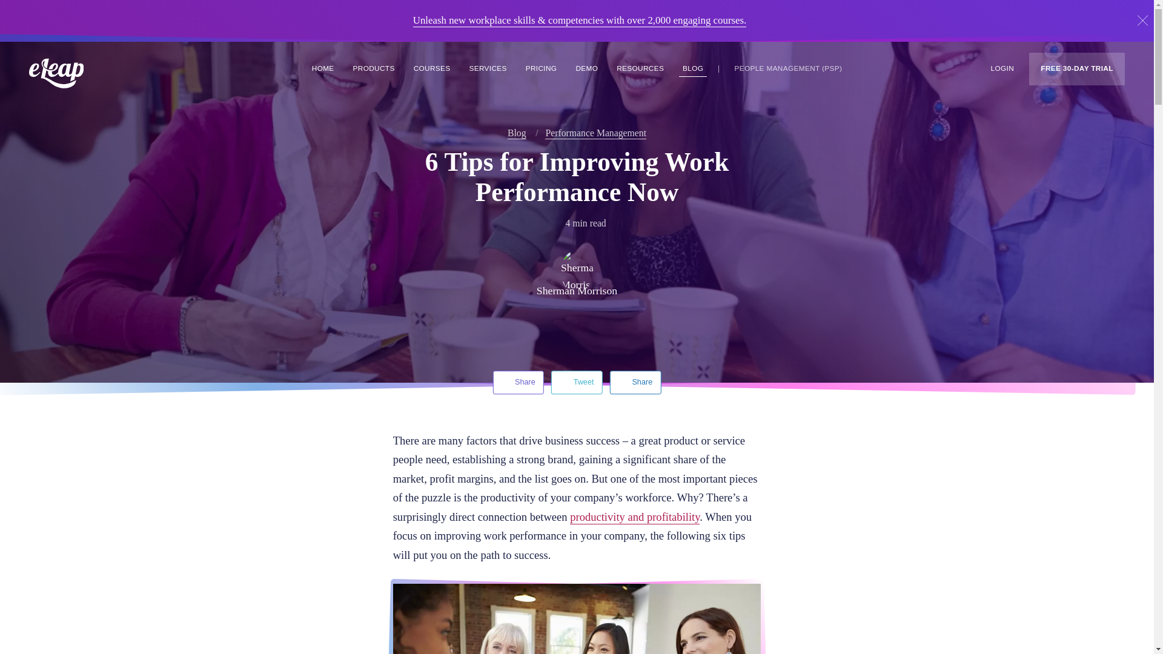 The image size is (1163, 654). Describe the element at coordinates (542, 69) in the screenshot. I see `PRICING` at that location.